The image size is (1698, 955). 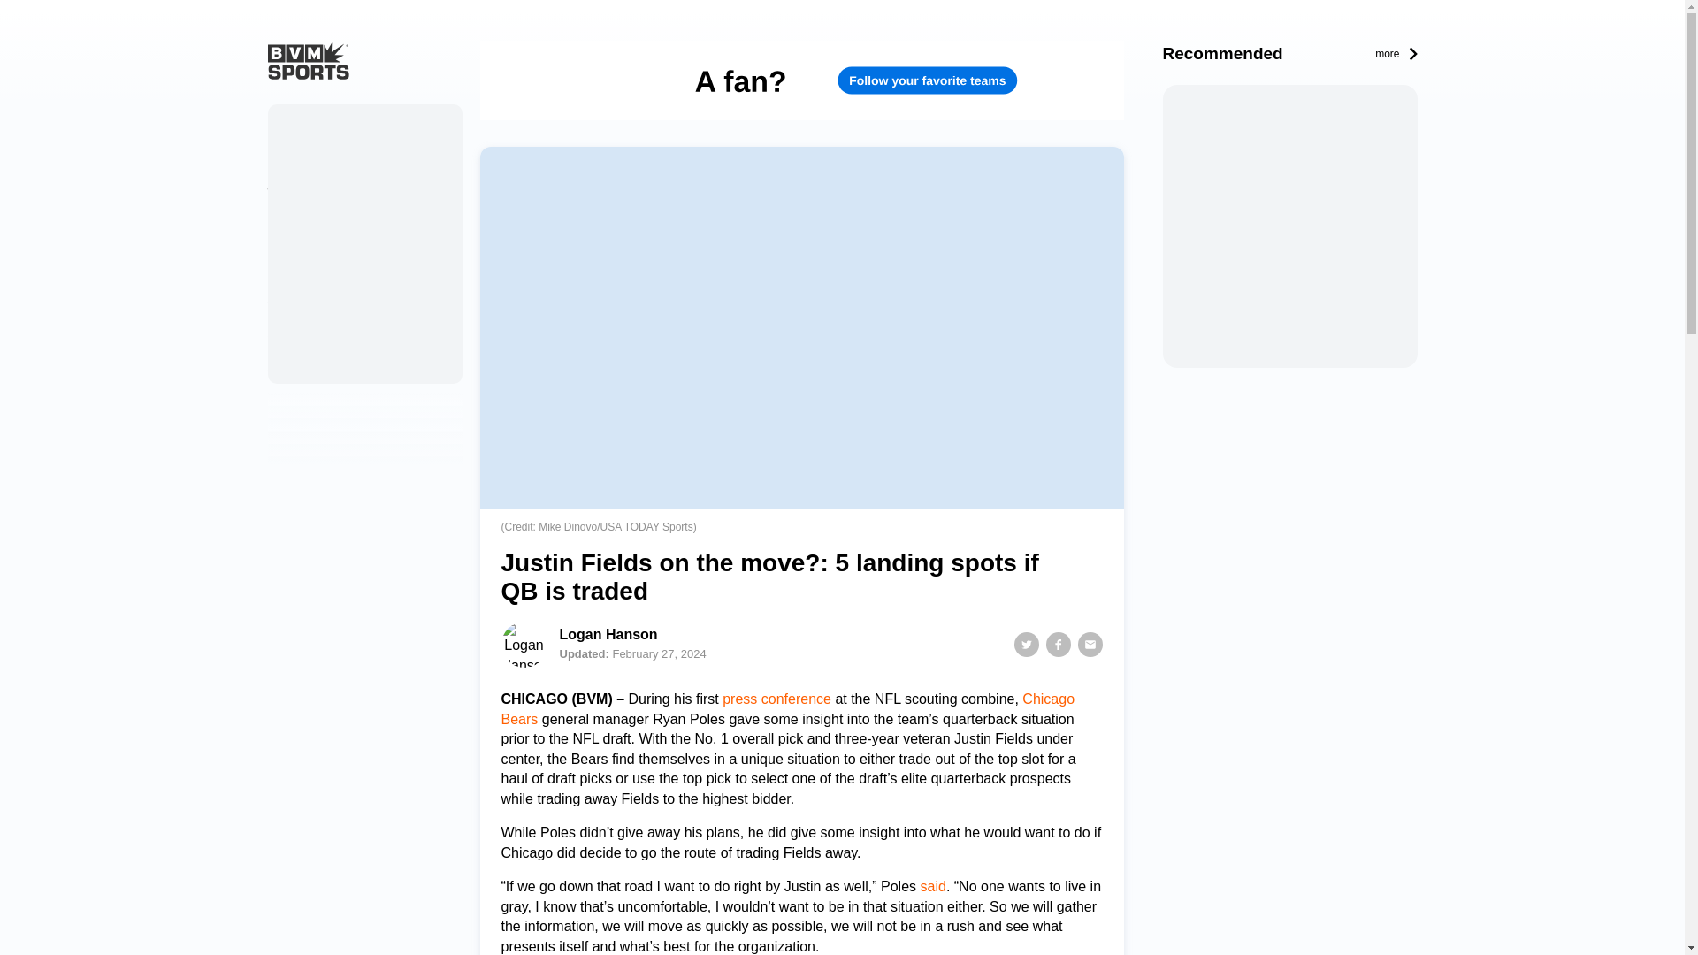 I want to click on Share on Twitter, so click(x=1026, y=644).